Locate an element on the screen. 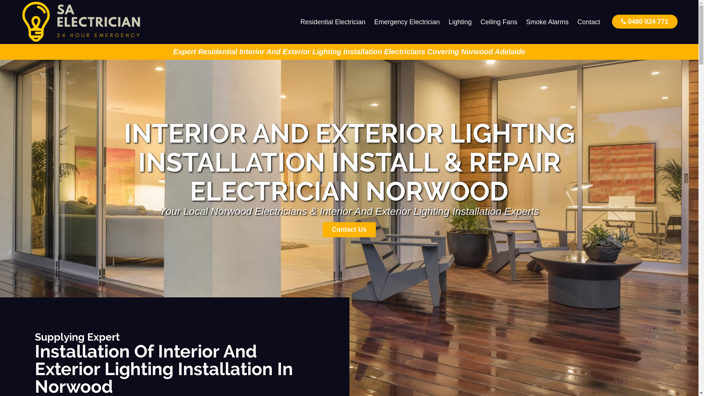 The height and width of the screenshot is (396, 704). Ceiling Fans is located at coordinates (499, 22).